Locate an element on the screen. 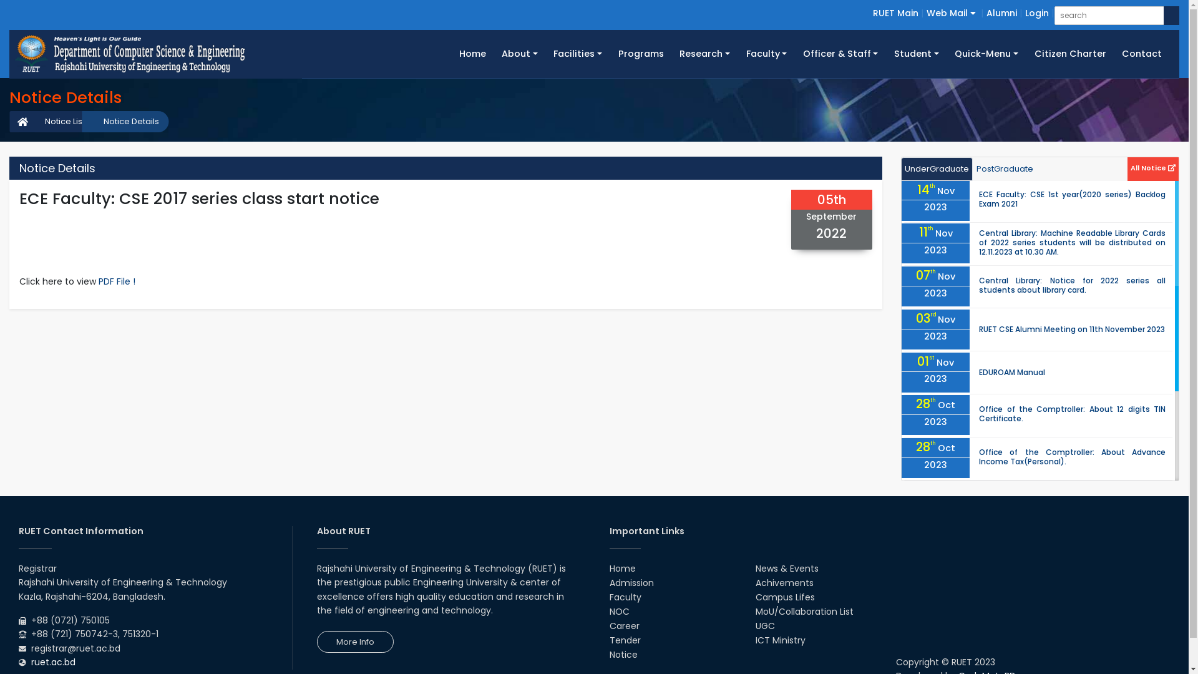 The height and width of the screenshot is (674, 1198). Career is located at coordinates (624, 626).